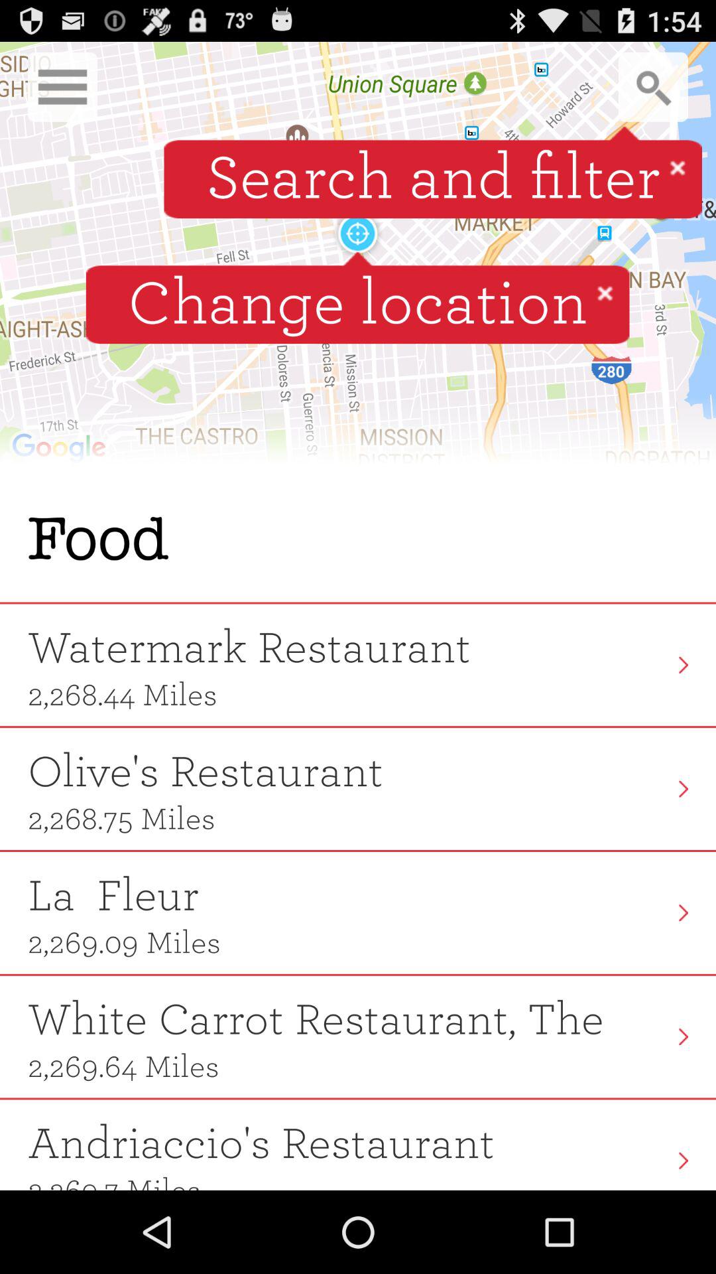 This screenshot has height=1274, width=716. What do you see at coordinates (605, 292) in the screenshot?
I see `close icon` at bounding box center [605, 292].